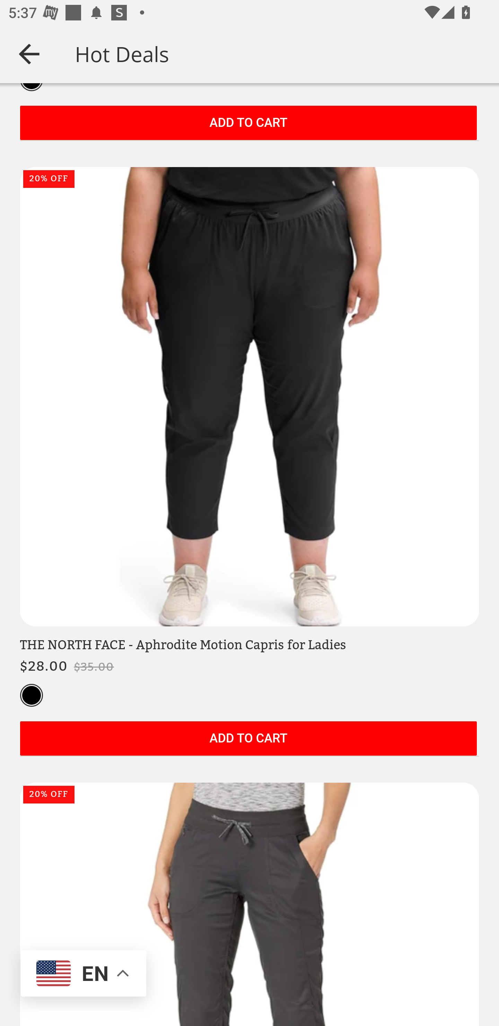 The height and width of the screenshot is (1026, 499). I want to click on ADD TO CART, so click(248, 123).